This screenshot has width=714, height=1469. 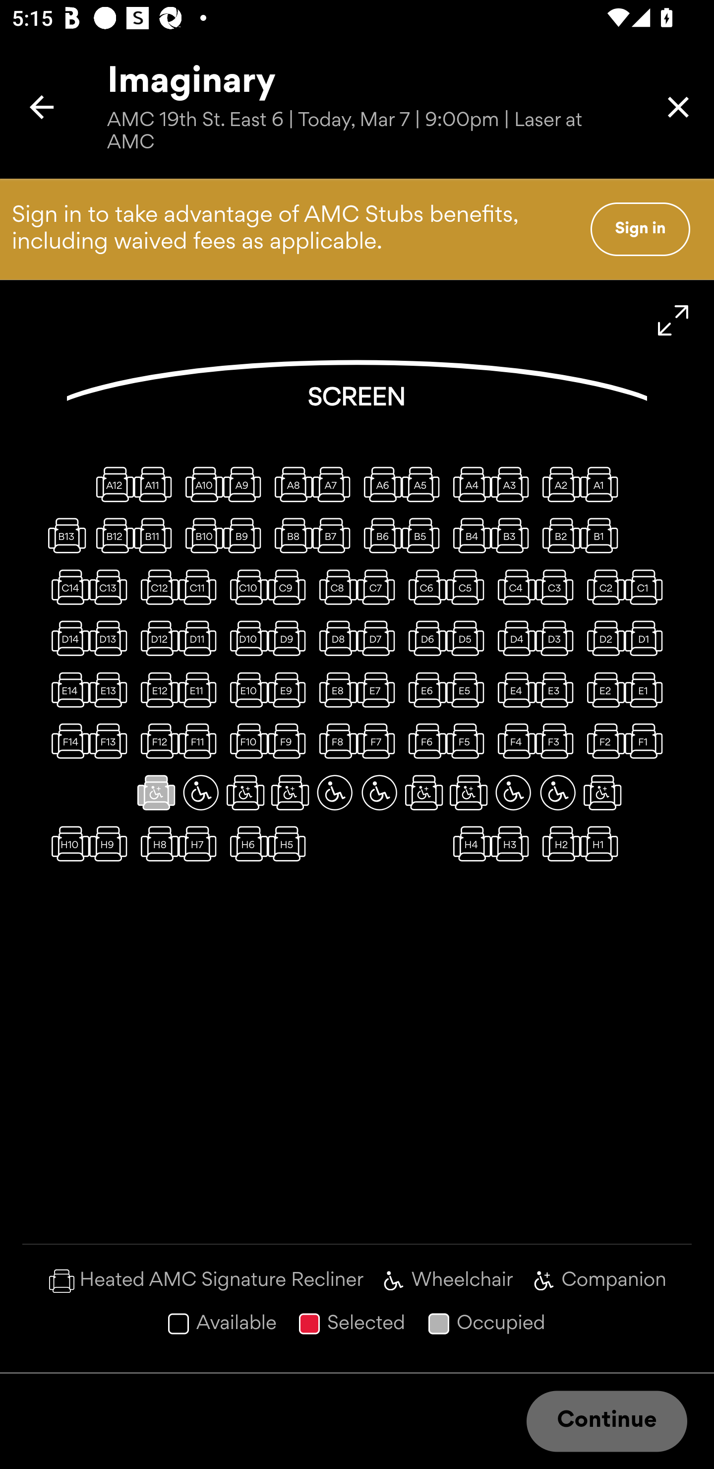 What do you see at coordinates (112, 638) in the screenshot?
I see `D13, Regular seat, available` at bounding box center [112, 638].